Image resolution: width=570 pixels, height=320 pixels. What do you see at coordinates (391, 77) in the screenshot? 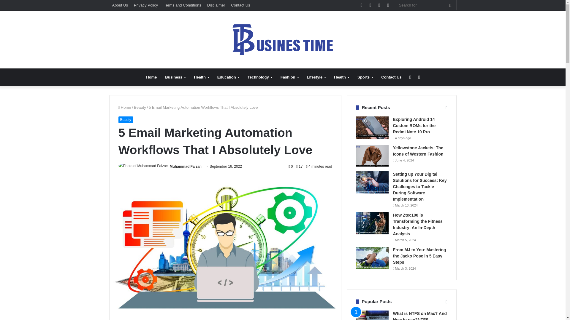
I see `Contact Us` at bounding box center [391, 77].